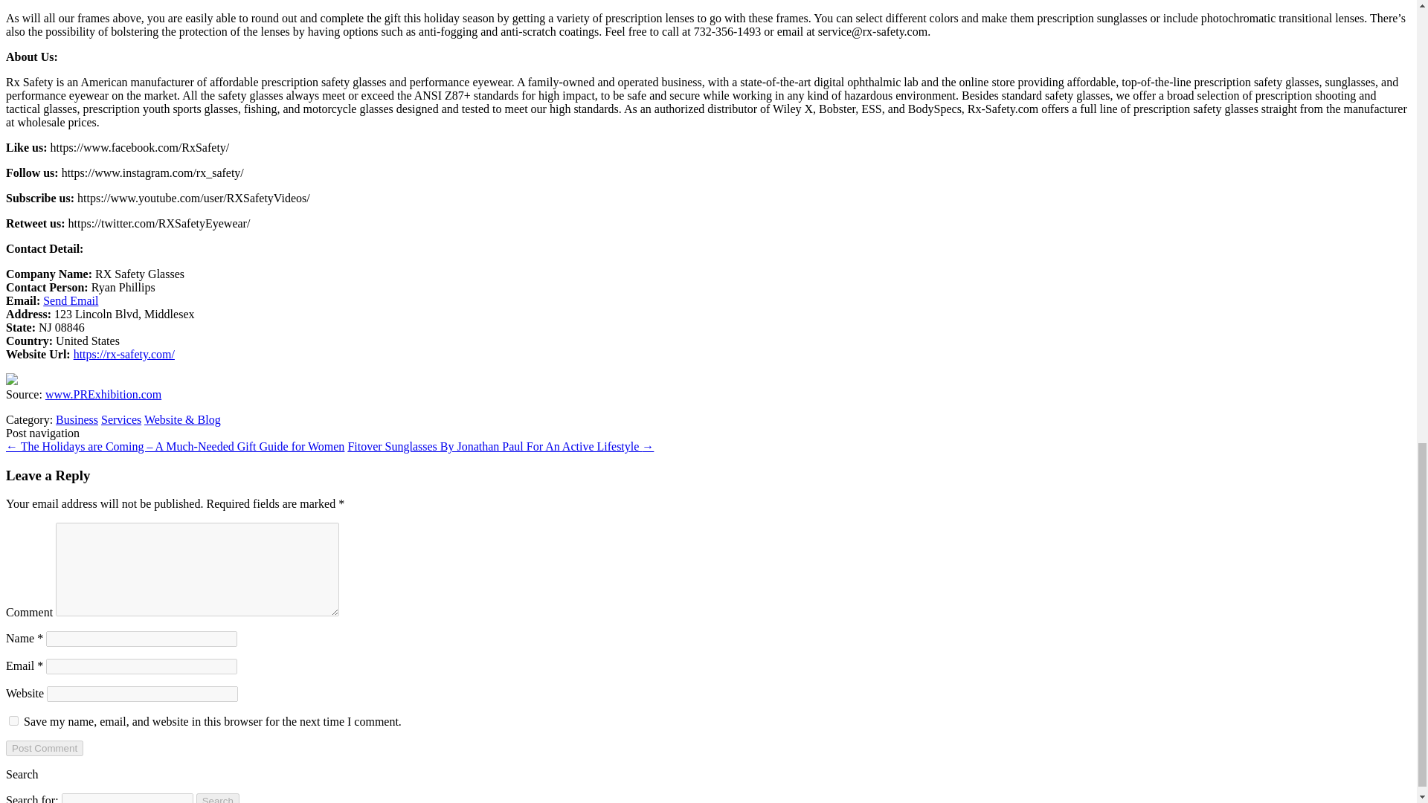 The image size is (1428, 803). Describe the element at coordinates (77, 419) in the screenshot. I see `Business` at that location.